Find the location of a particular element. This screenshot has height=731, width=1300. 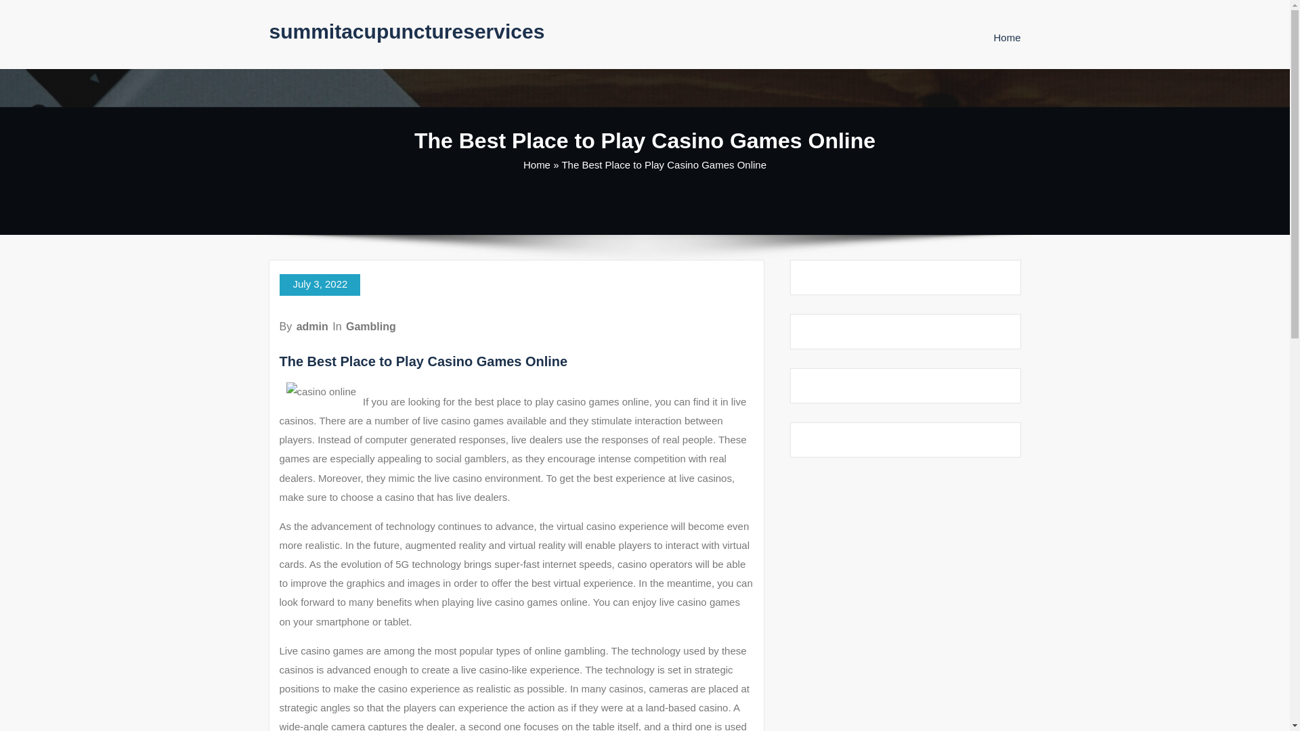

July 3, 2022 is located at coordinates (320, 285).